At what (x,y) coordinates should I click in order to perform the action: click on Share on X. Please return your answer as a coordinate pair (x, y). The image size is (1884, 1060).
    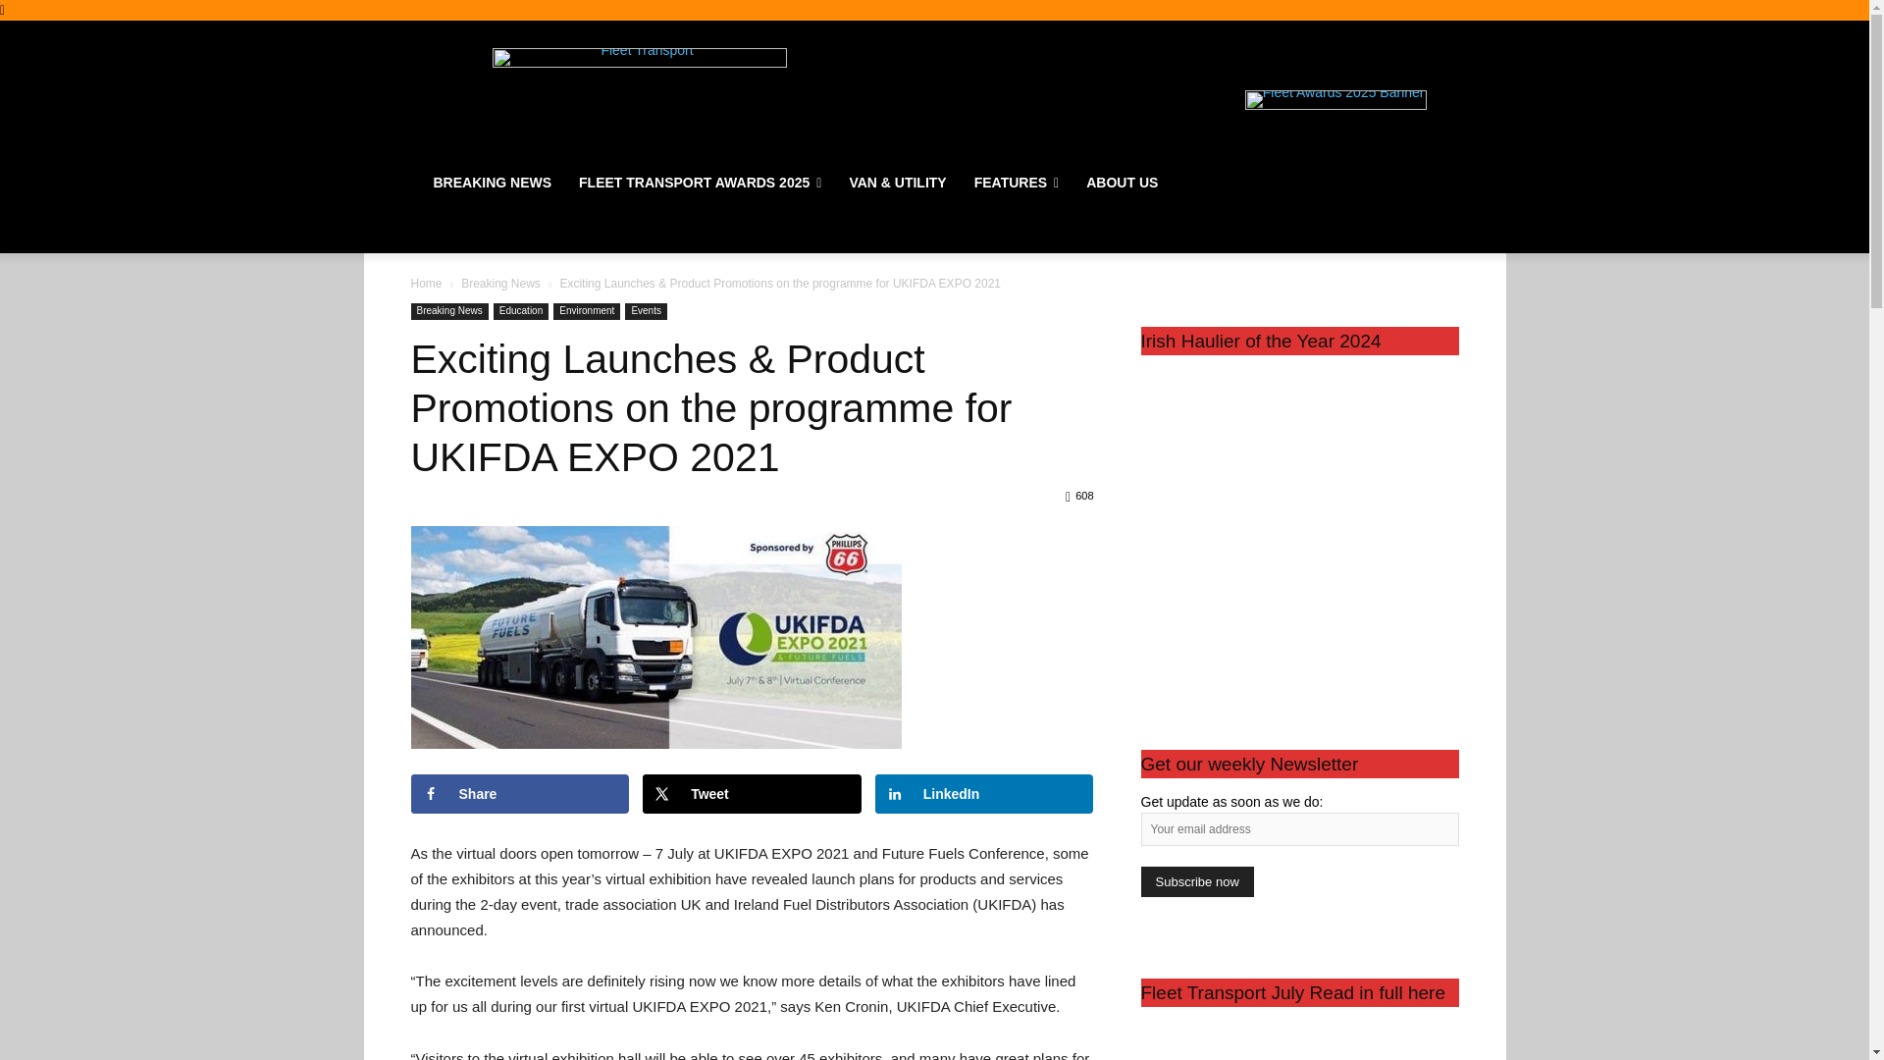
    Looking at the image, I should click on (752, 794).